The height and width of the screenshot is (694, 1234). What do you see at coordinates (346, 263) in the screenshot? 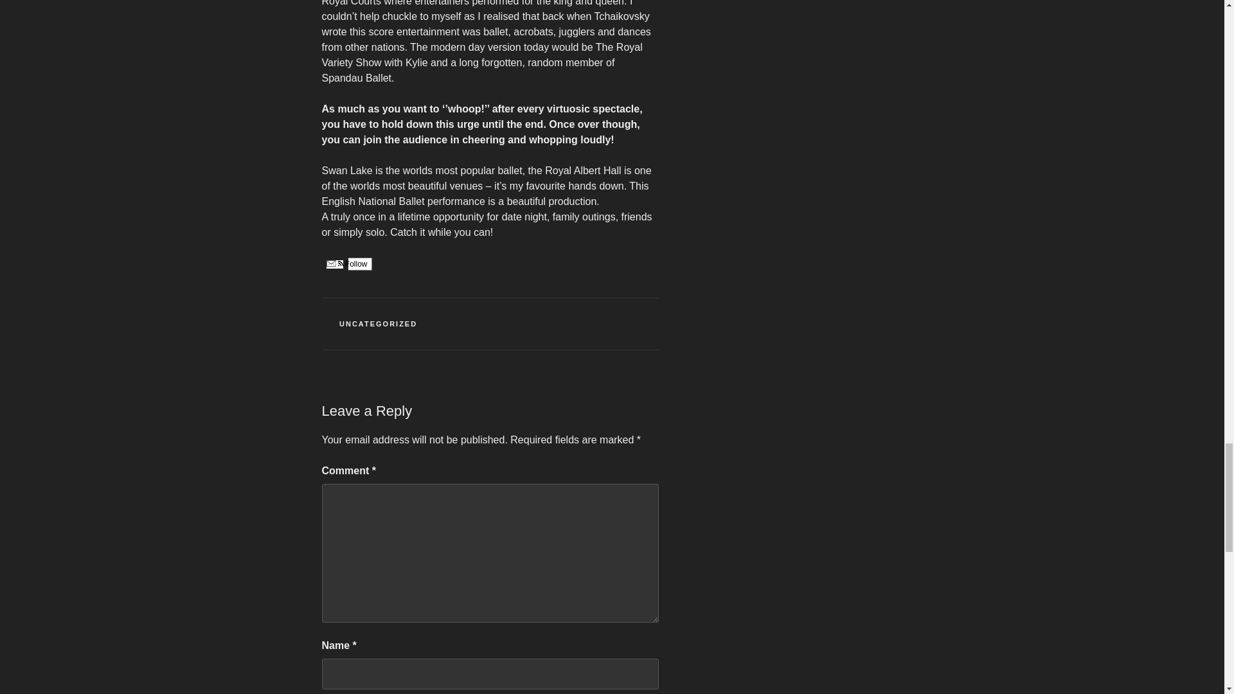
I see `Follow` at bounding box center [346, 263].